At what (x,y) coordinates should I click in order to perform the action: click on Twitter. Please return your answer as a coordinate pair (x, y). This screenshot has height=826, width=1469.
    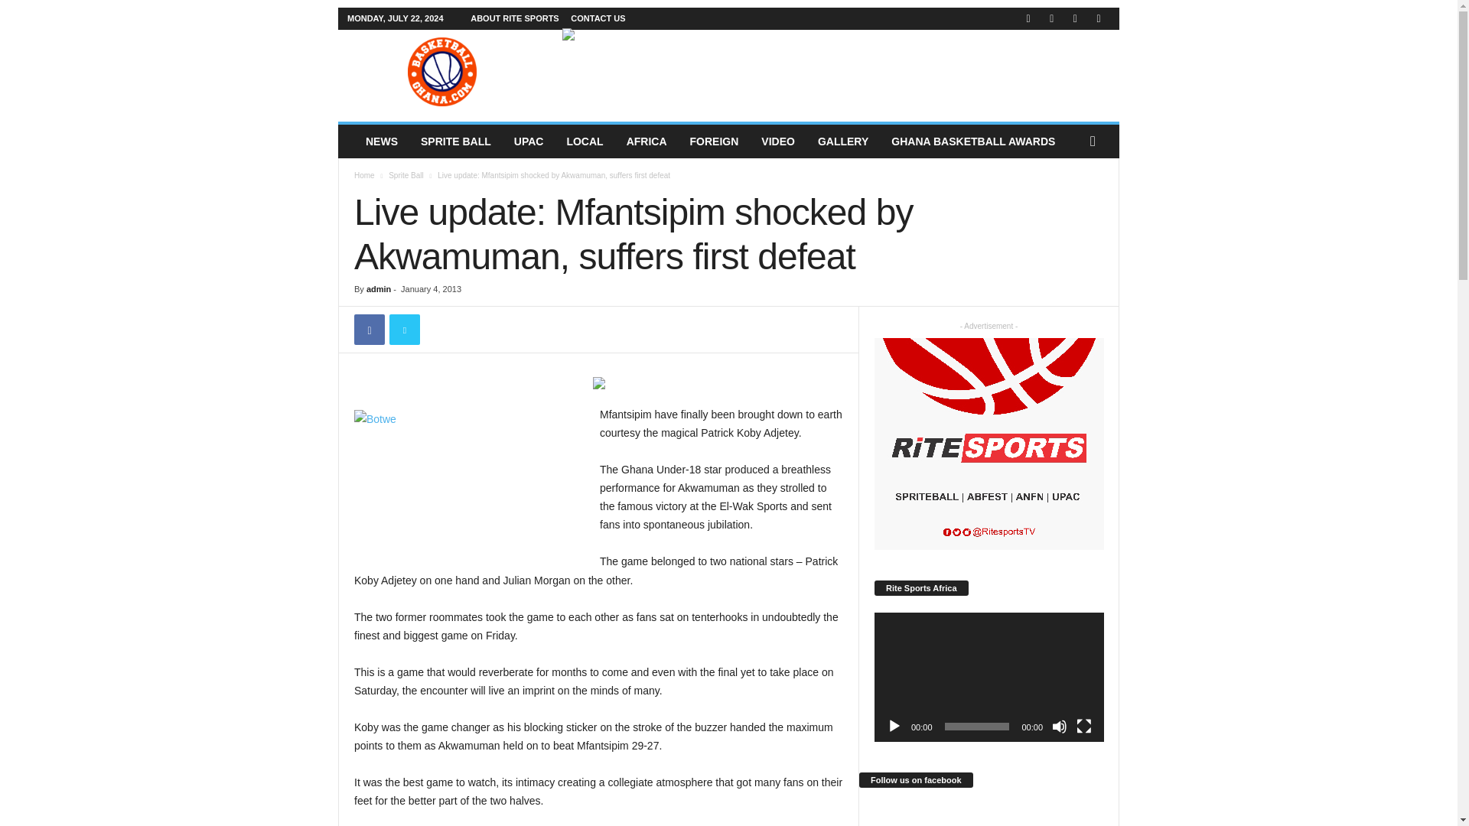
    Looking at the image, I should click on (1074, 18).